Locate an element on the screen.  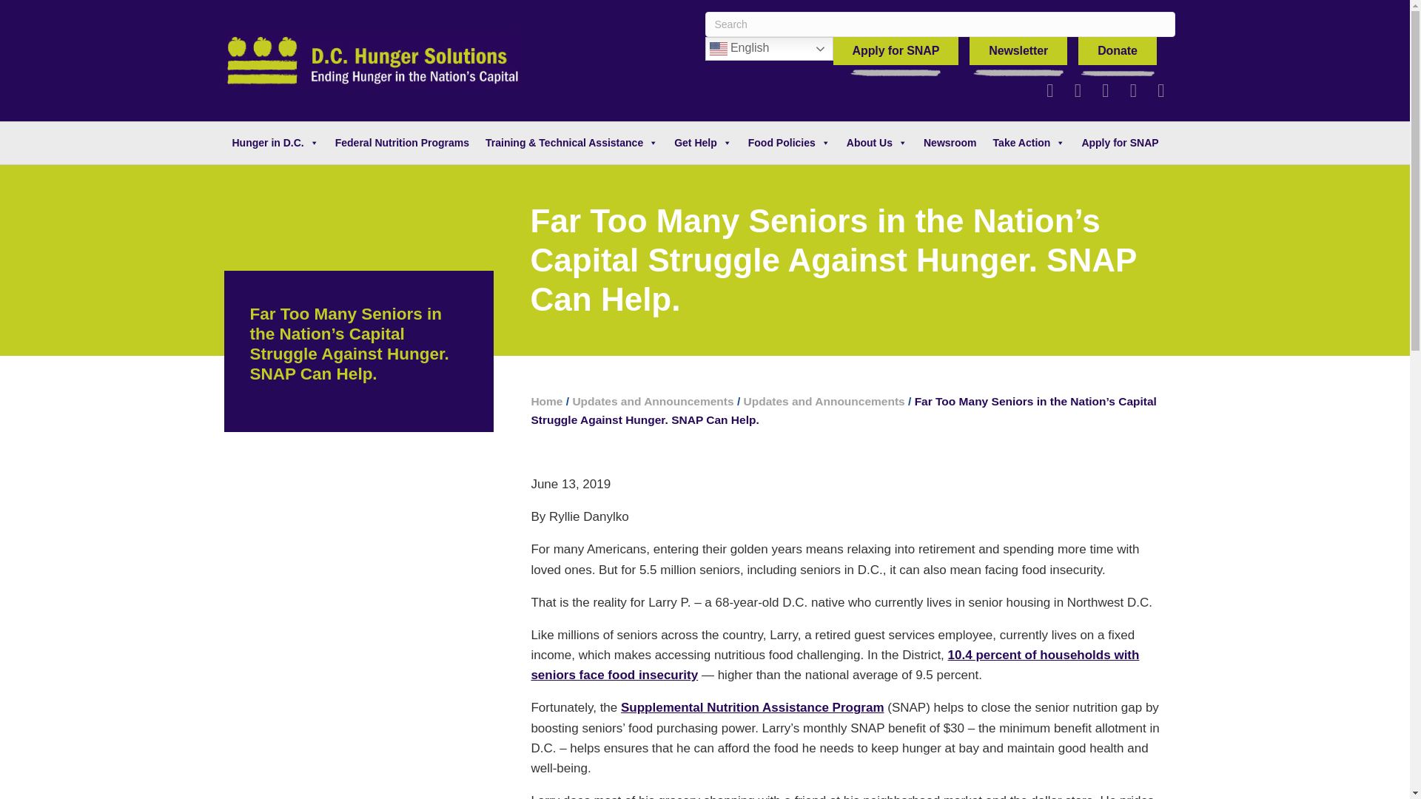
Go to DC Hunger Solutions. is located at coordinates (546, 401).